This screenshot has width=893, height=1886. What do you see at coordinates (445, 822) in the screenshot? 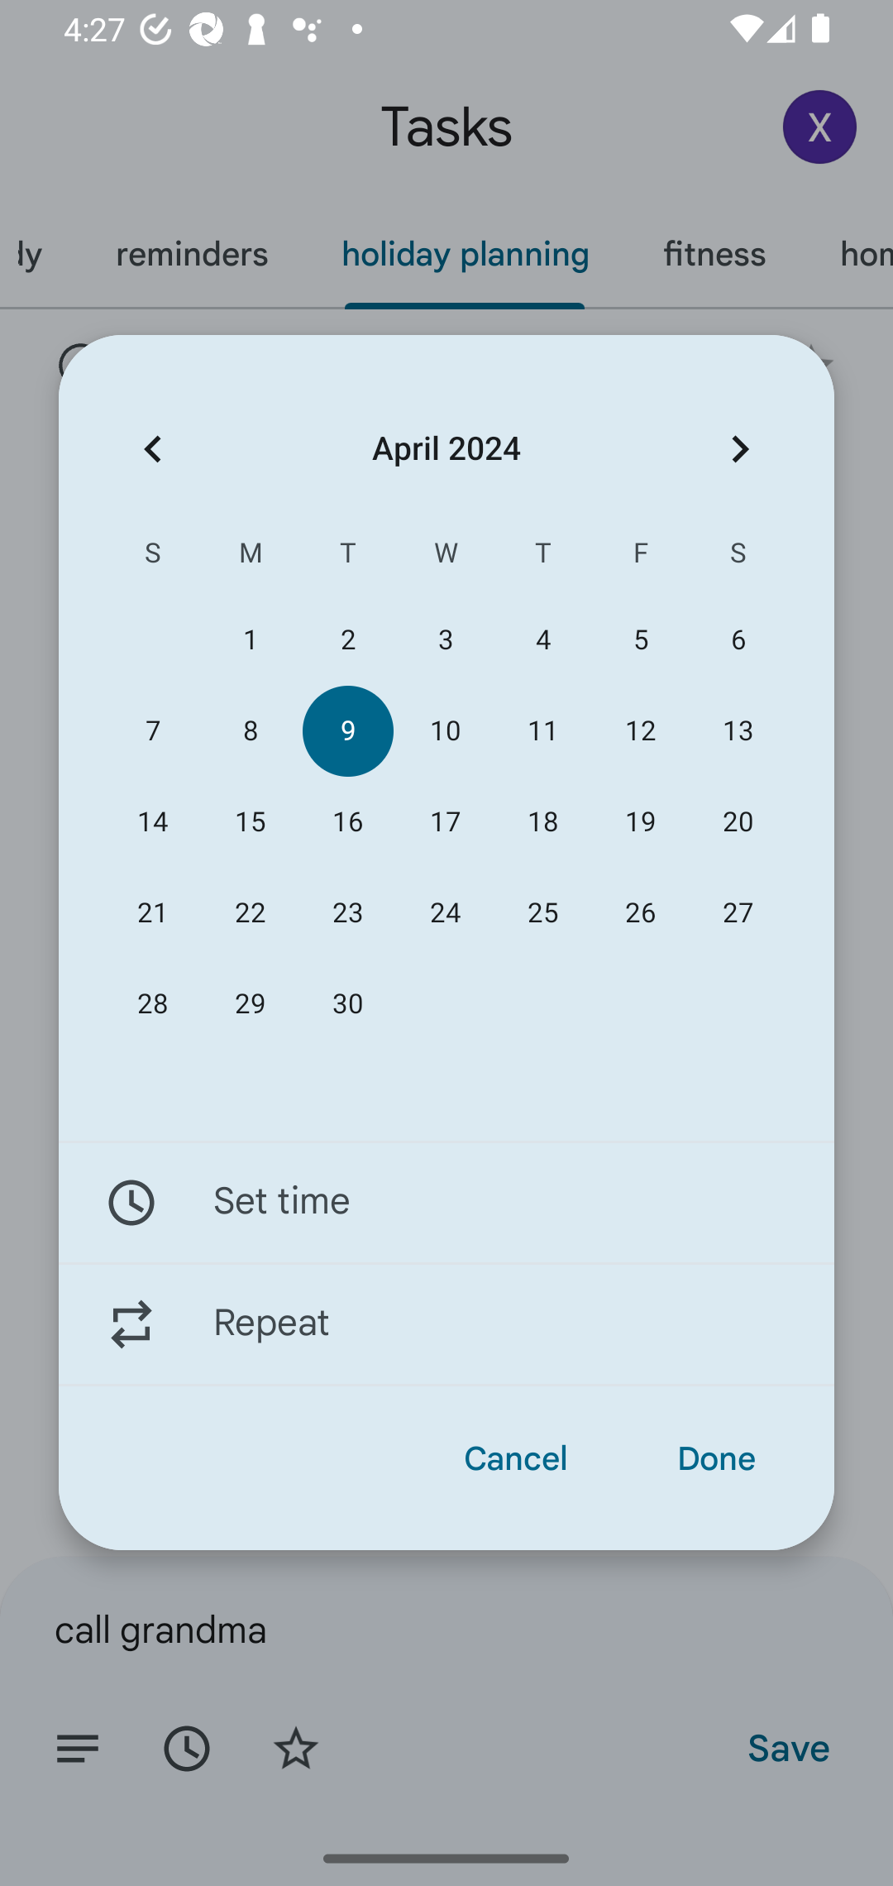
I see `17 17 April 2024` at bounding box center [445, 822].